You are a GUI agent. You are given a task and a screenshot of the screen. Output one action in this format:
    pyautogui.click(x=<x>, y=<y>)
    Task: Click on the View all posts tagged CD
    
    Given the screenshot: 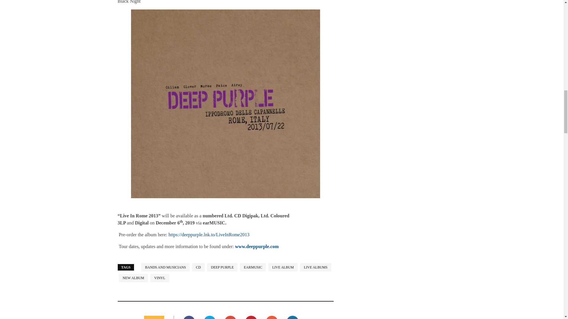 What is the action you would take?
    pyautogui.click(x=198, y=267)
    